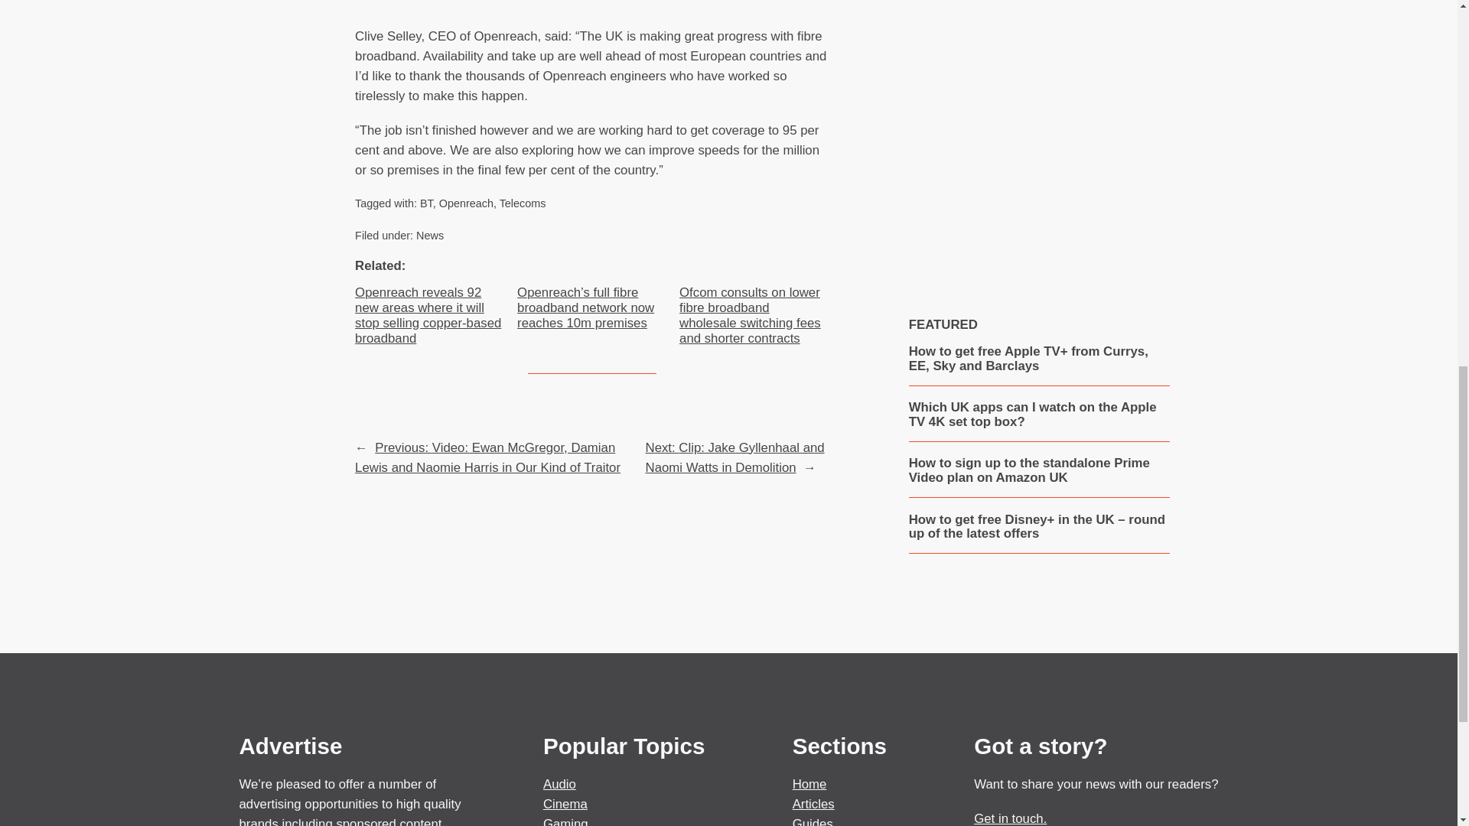 Image resolution: width=1469 pixels, height=826 pixels. I want to click on Articles, so click(813, 804).